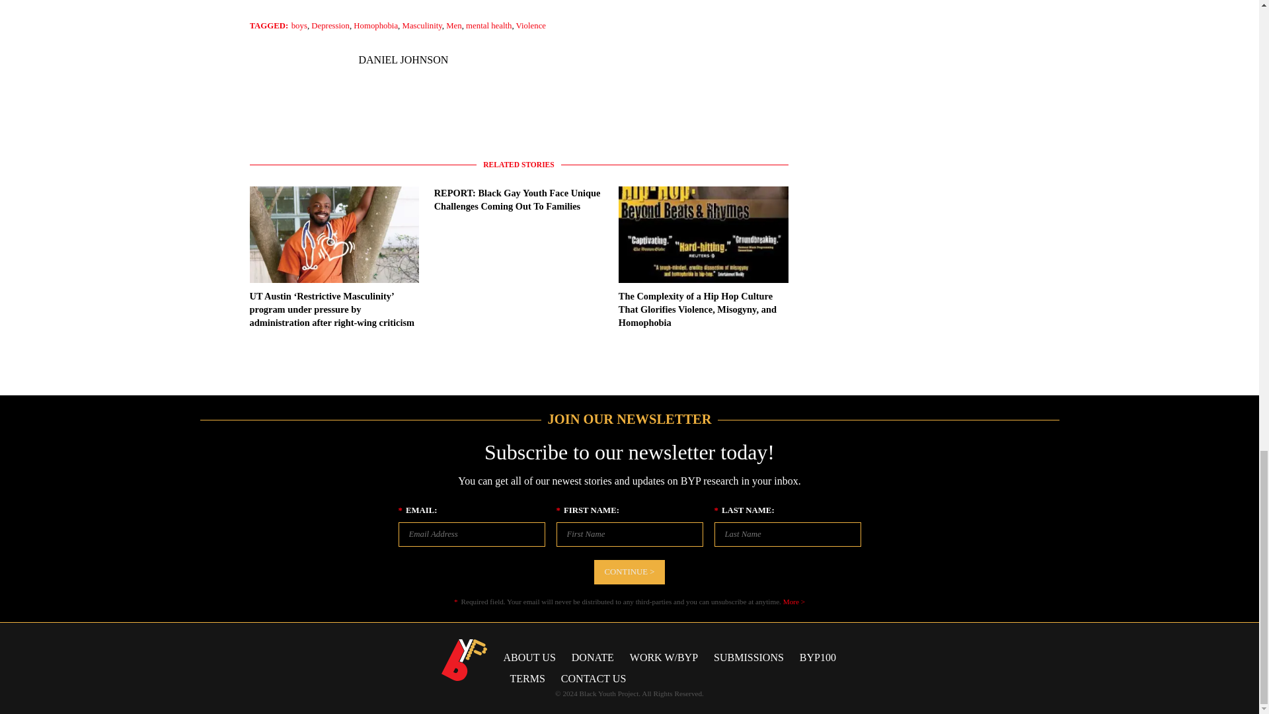 This screenshot has width=1269, height=714. Describe the element at coordinates (488, 26) in the screenshot. I see `mental health` at that location.